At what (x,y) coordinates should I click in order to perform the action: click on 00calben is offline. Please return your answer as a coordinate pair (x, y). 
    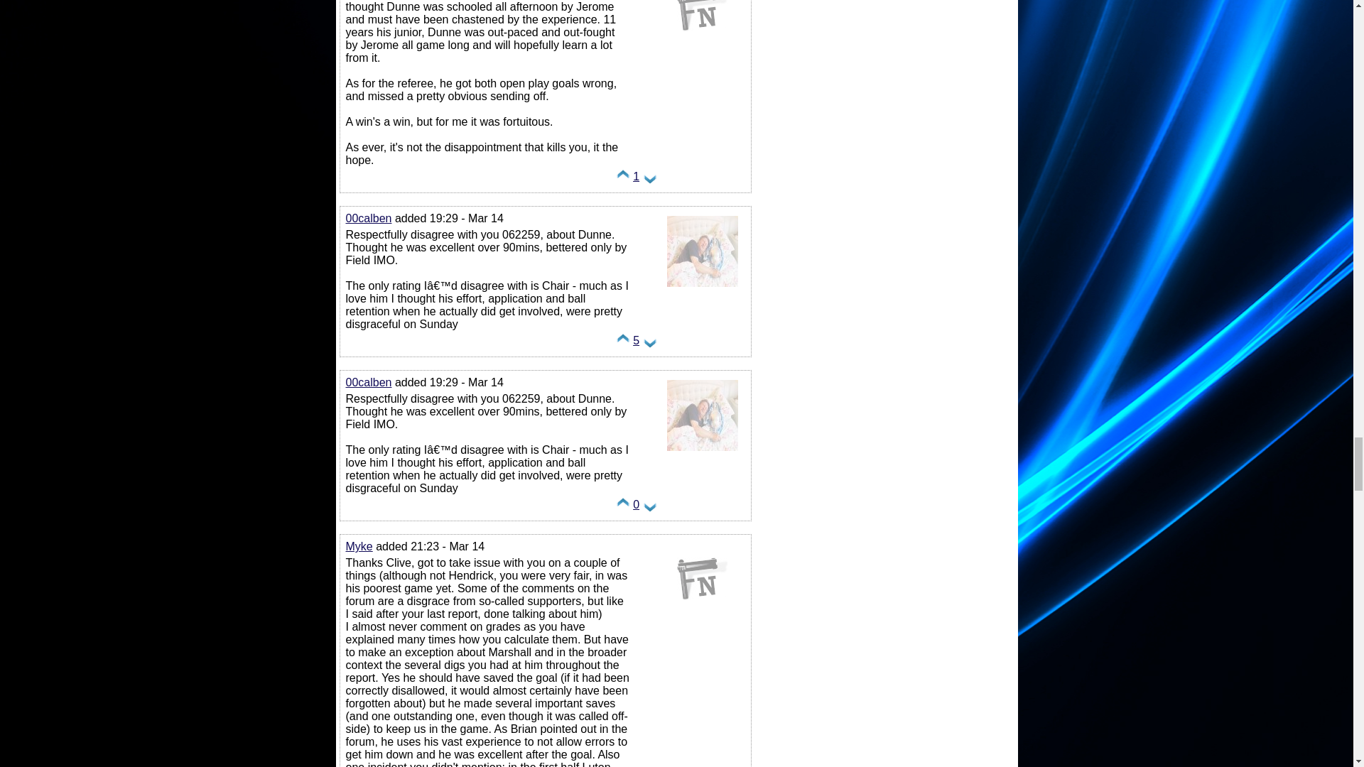
    Looking at the image, I should click on (702, 450).